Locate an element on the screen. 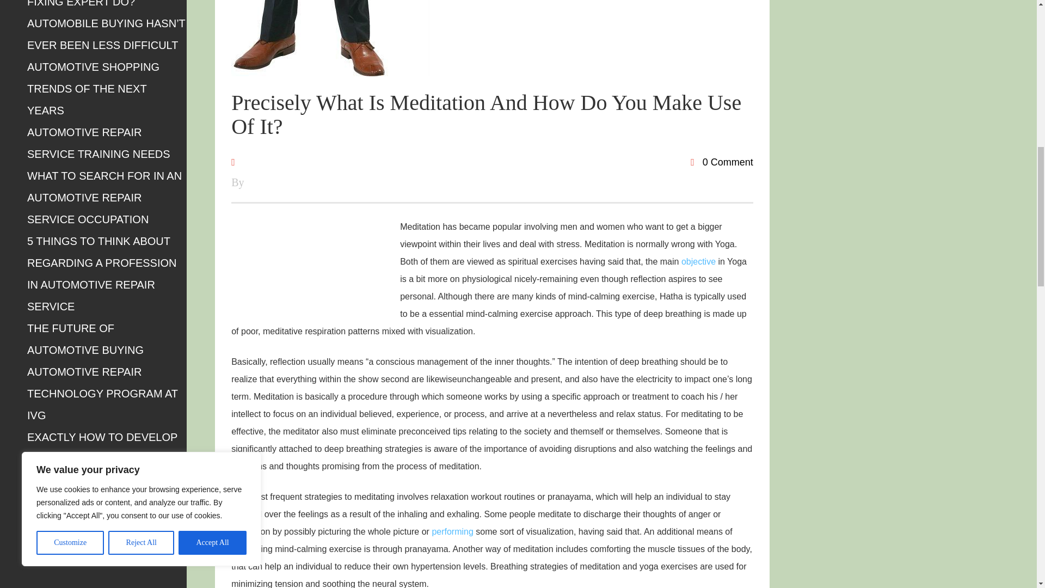 The width and height of the screenshot is (1045, 588). 0 Comment is located at coordinates (722, 162).